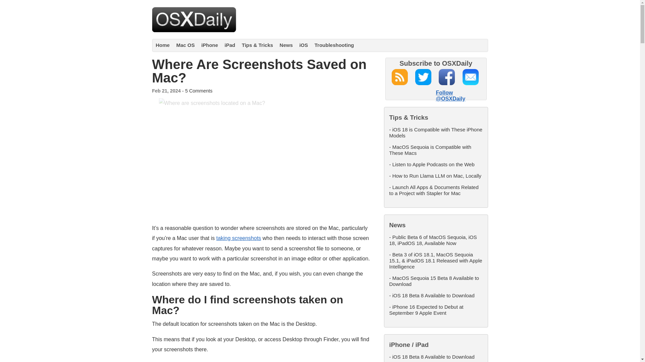  What do you see at coordinates (230, 45) in the screenshot?
I see `iPad` at bounding box center [230, 45].